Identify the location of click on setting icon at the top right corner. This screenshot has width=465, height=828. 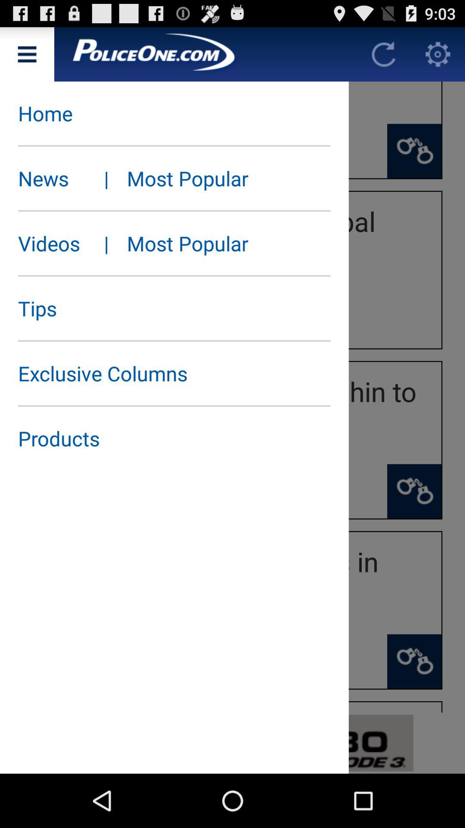
(437, 54).